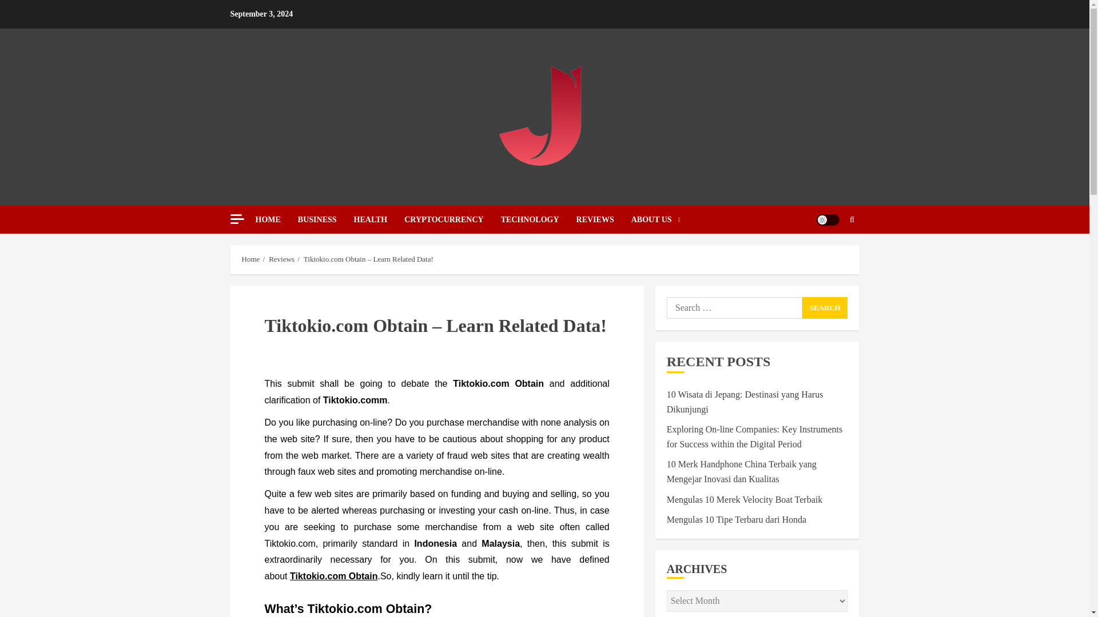 This screenshot has width=1098, height=617. What do you see at coordinates (604, 219) in the screenshot?
I see `REVIEWS` at bounding box center [604, 219].